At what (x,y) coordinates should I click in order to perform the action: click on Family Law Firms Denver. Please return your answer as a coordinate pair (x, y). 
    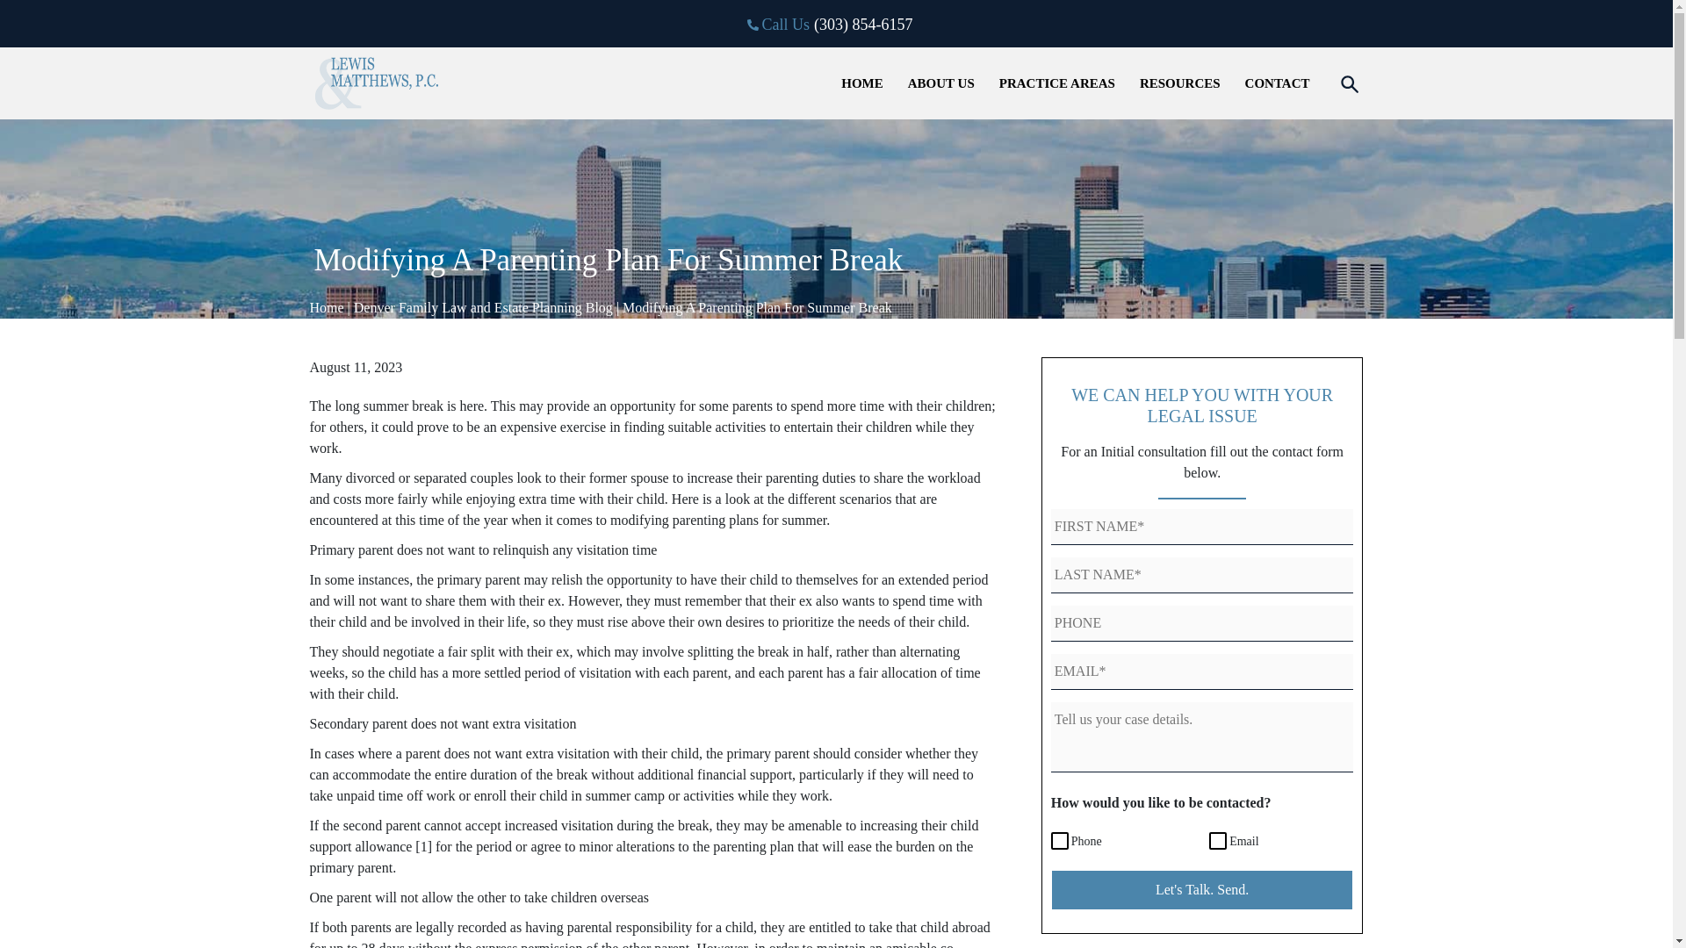
    Looking at the image, I should click on (941, 84).